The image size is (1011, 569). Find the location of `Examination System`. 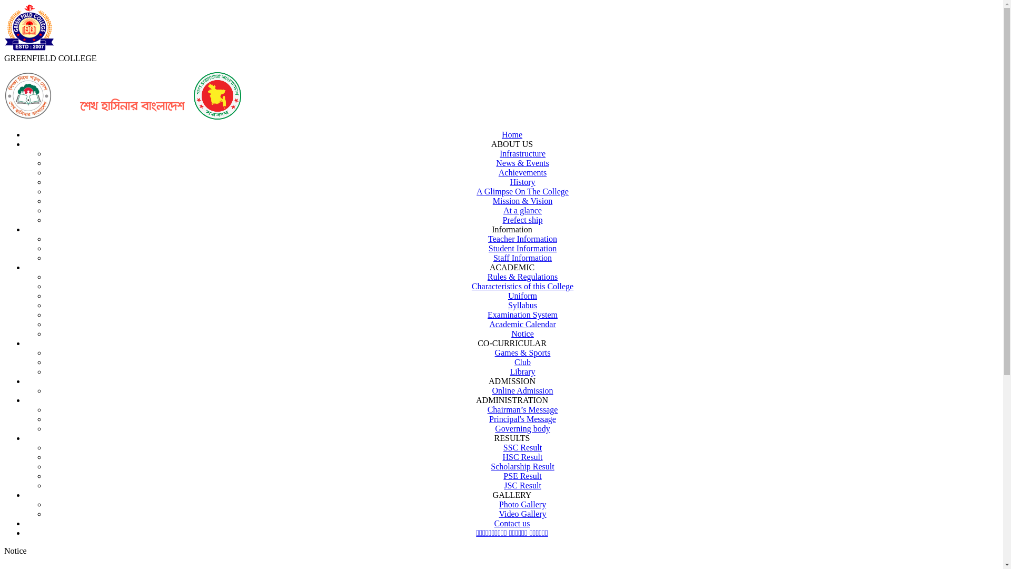

Examination System is located at coordinates (522, 315).